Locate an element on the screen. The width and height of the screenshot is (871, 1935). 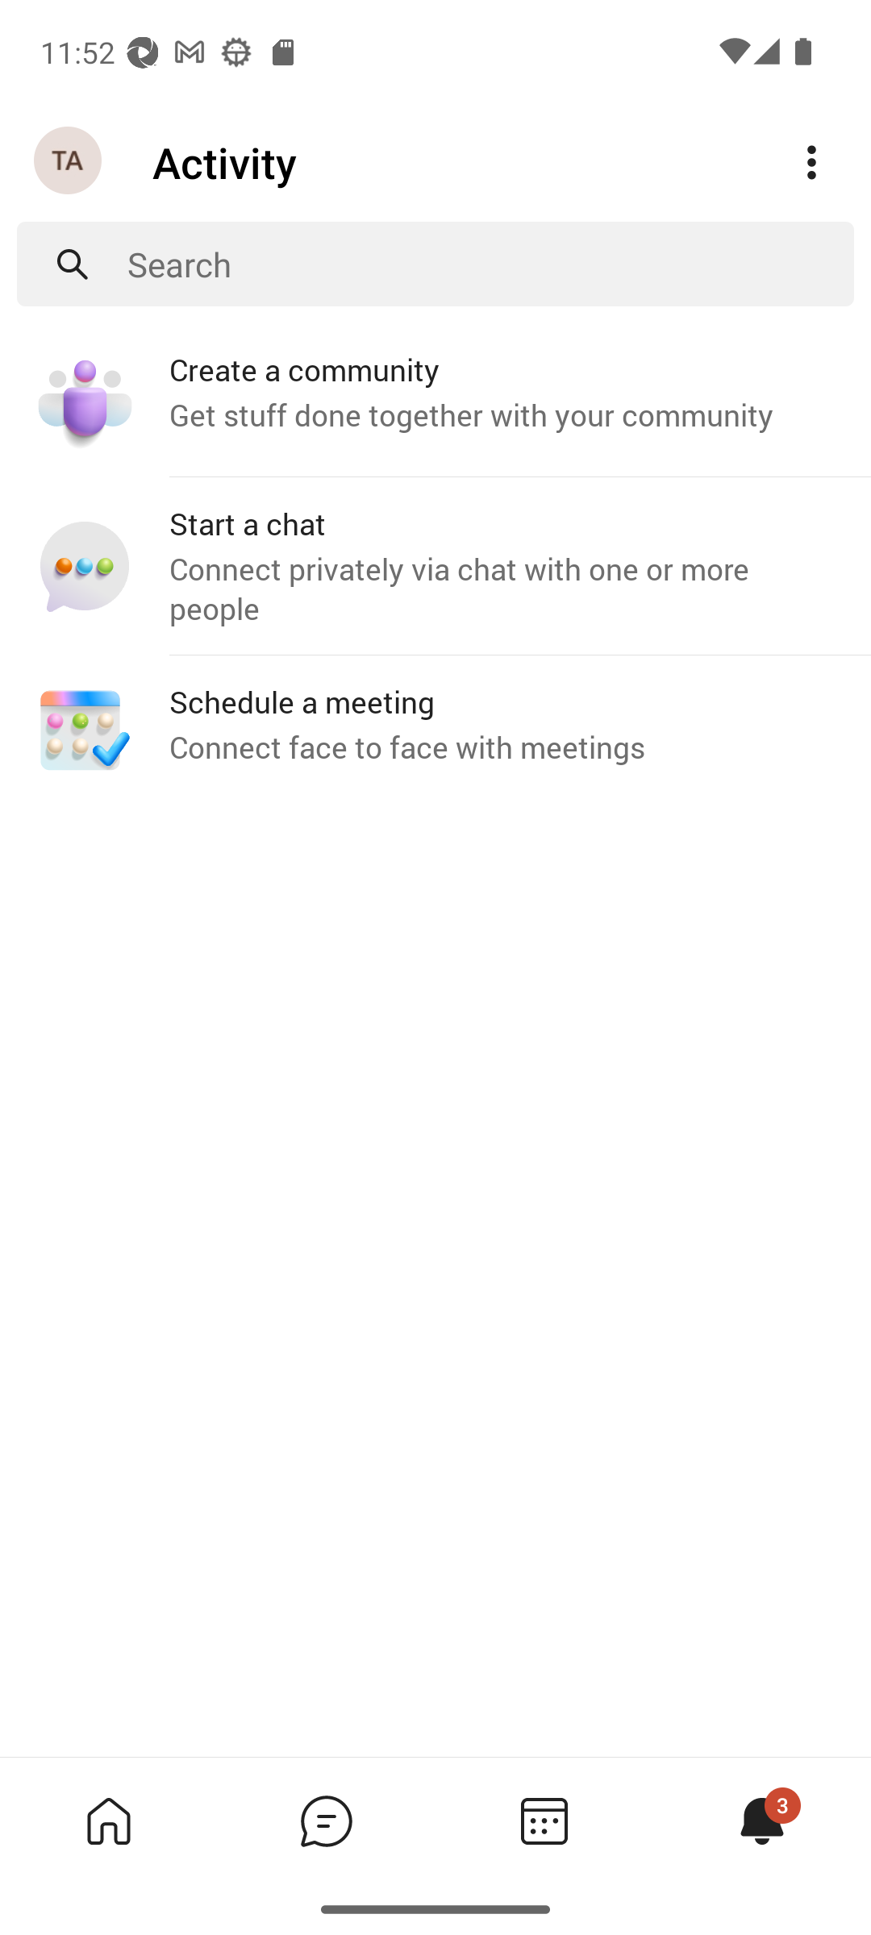
Home tab,1 of 4, not selected is located at coordinates (108, 1821).